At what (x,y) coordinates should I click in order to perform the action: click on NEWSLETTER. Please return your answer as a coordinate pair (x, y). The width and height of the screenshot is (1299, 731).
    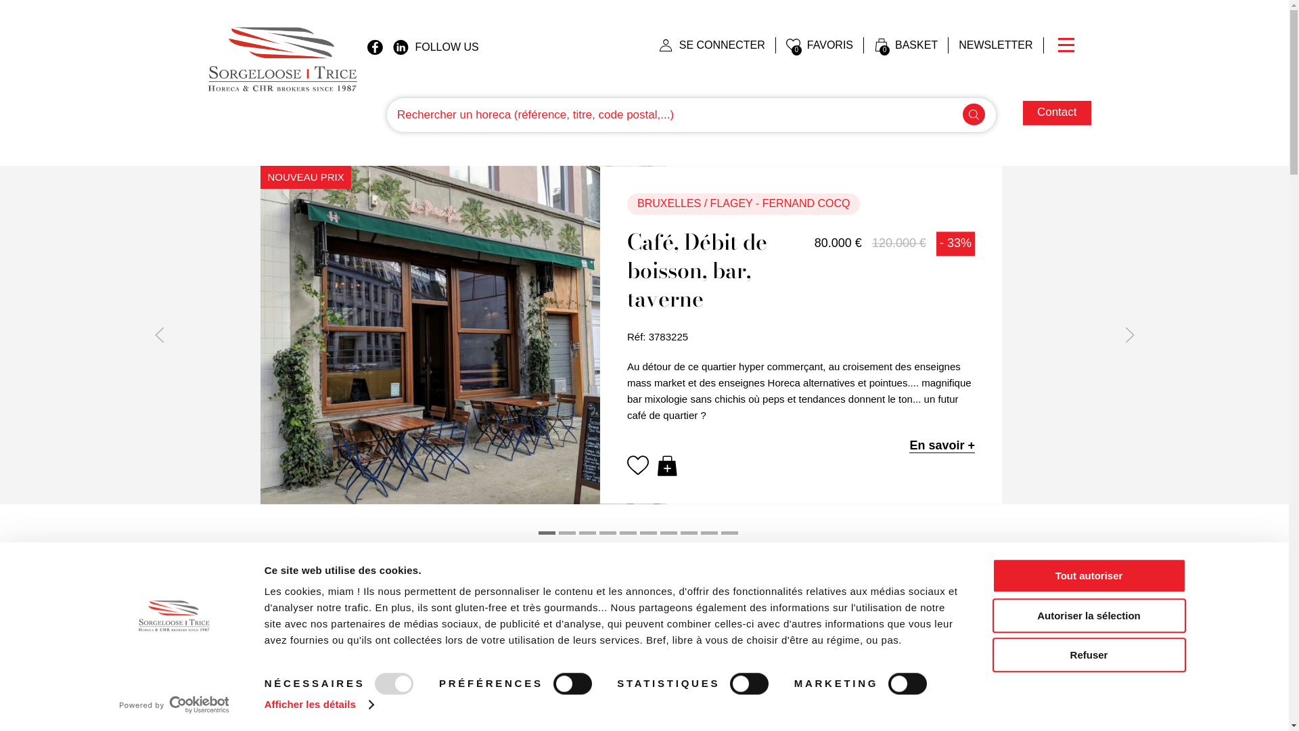
    Looking at the image, I should click on (996, 45).